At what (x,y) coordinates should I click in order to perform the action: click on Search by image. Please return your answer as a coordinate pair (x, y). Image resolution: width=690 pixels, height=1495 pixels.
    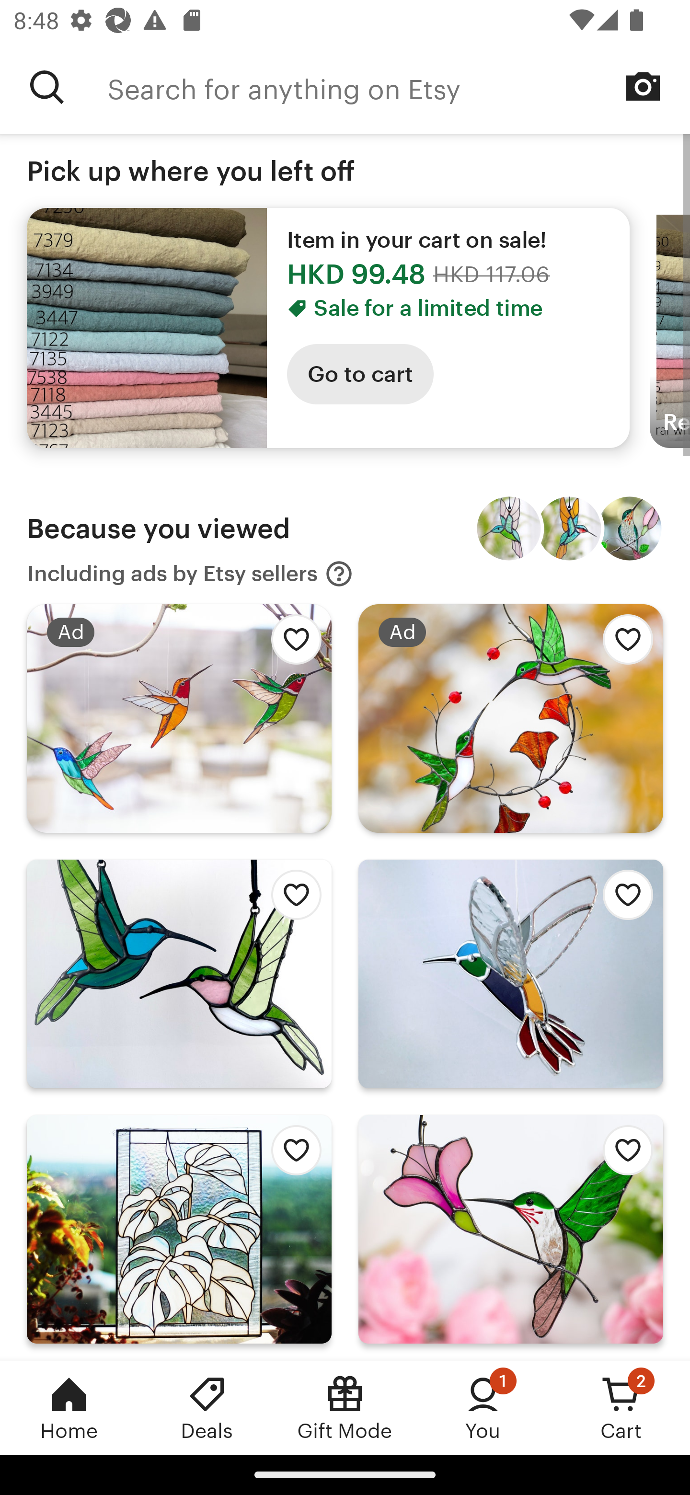
    Looking at the image, I should click on (643, 86).